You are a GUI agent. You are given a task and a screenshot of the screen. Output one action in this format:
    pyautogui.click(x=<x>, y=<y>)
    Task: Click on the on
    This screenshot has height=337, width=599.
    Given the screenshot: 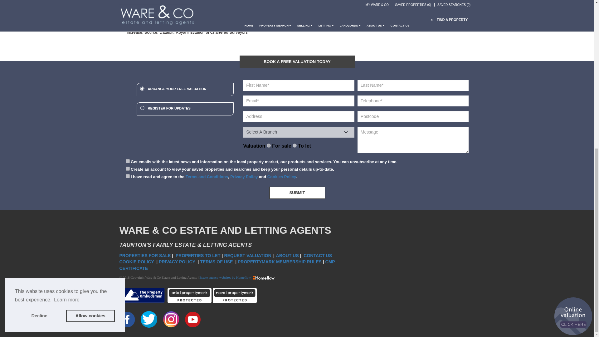 What is the action you would take?
    pyautogui.click(x=127, y=161)
    